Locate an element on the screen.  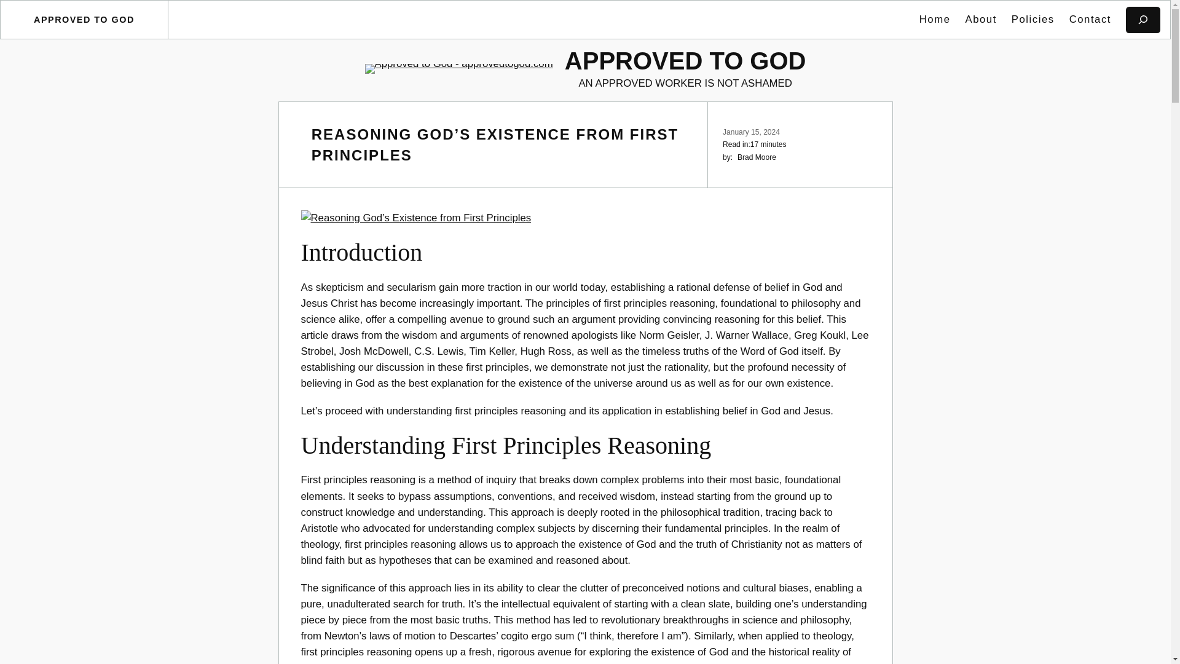
Home is located at coordinates (935, 20).